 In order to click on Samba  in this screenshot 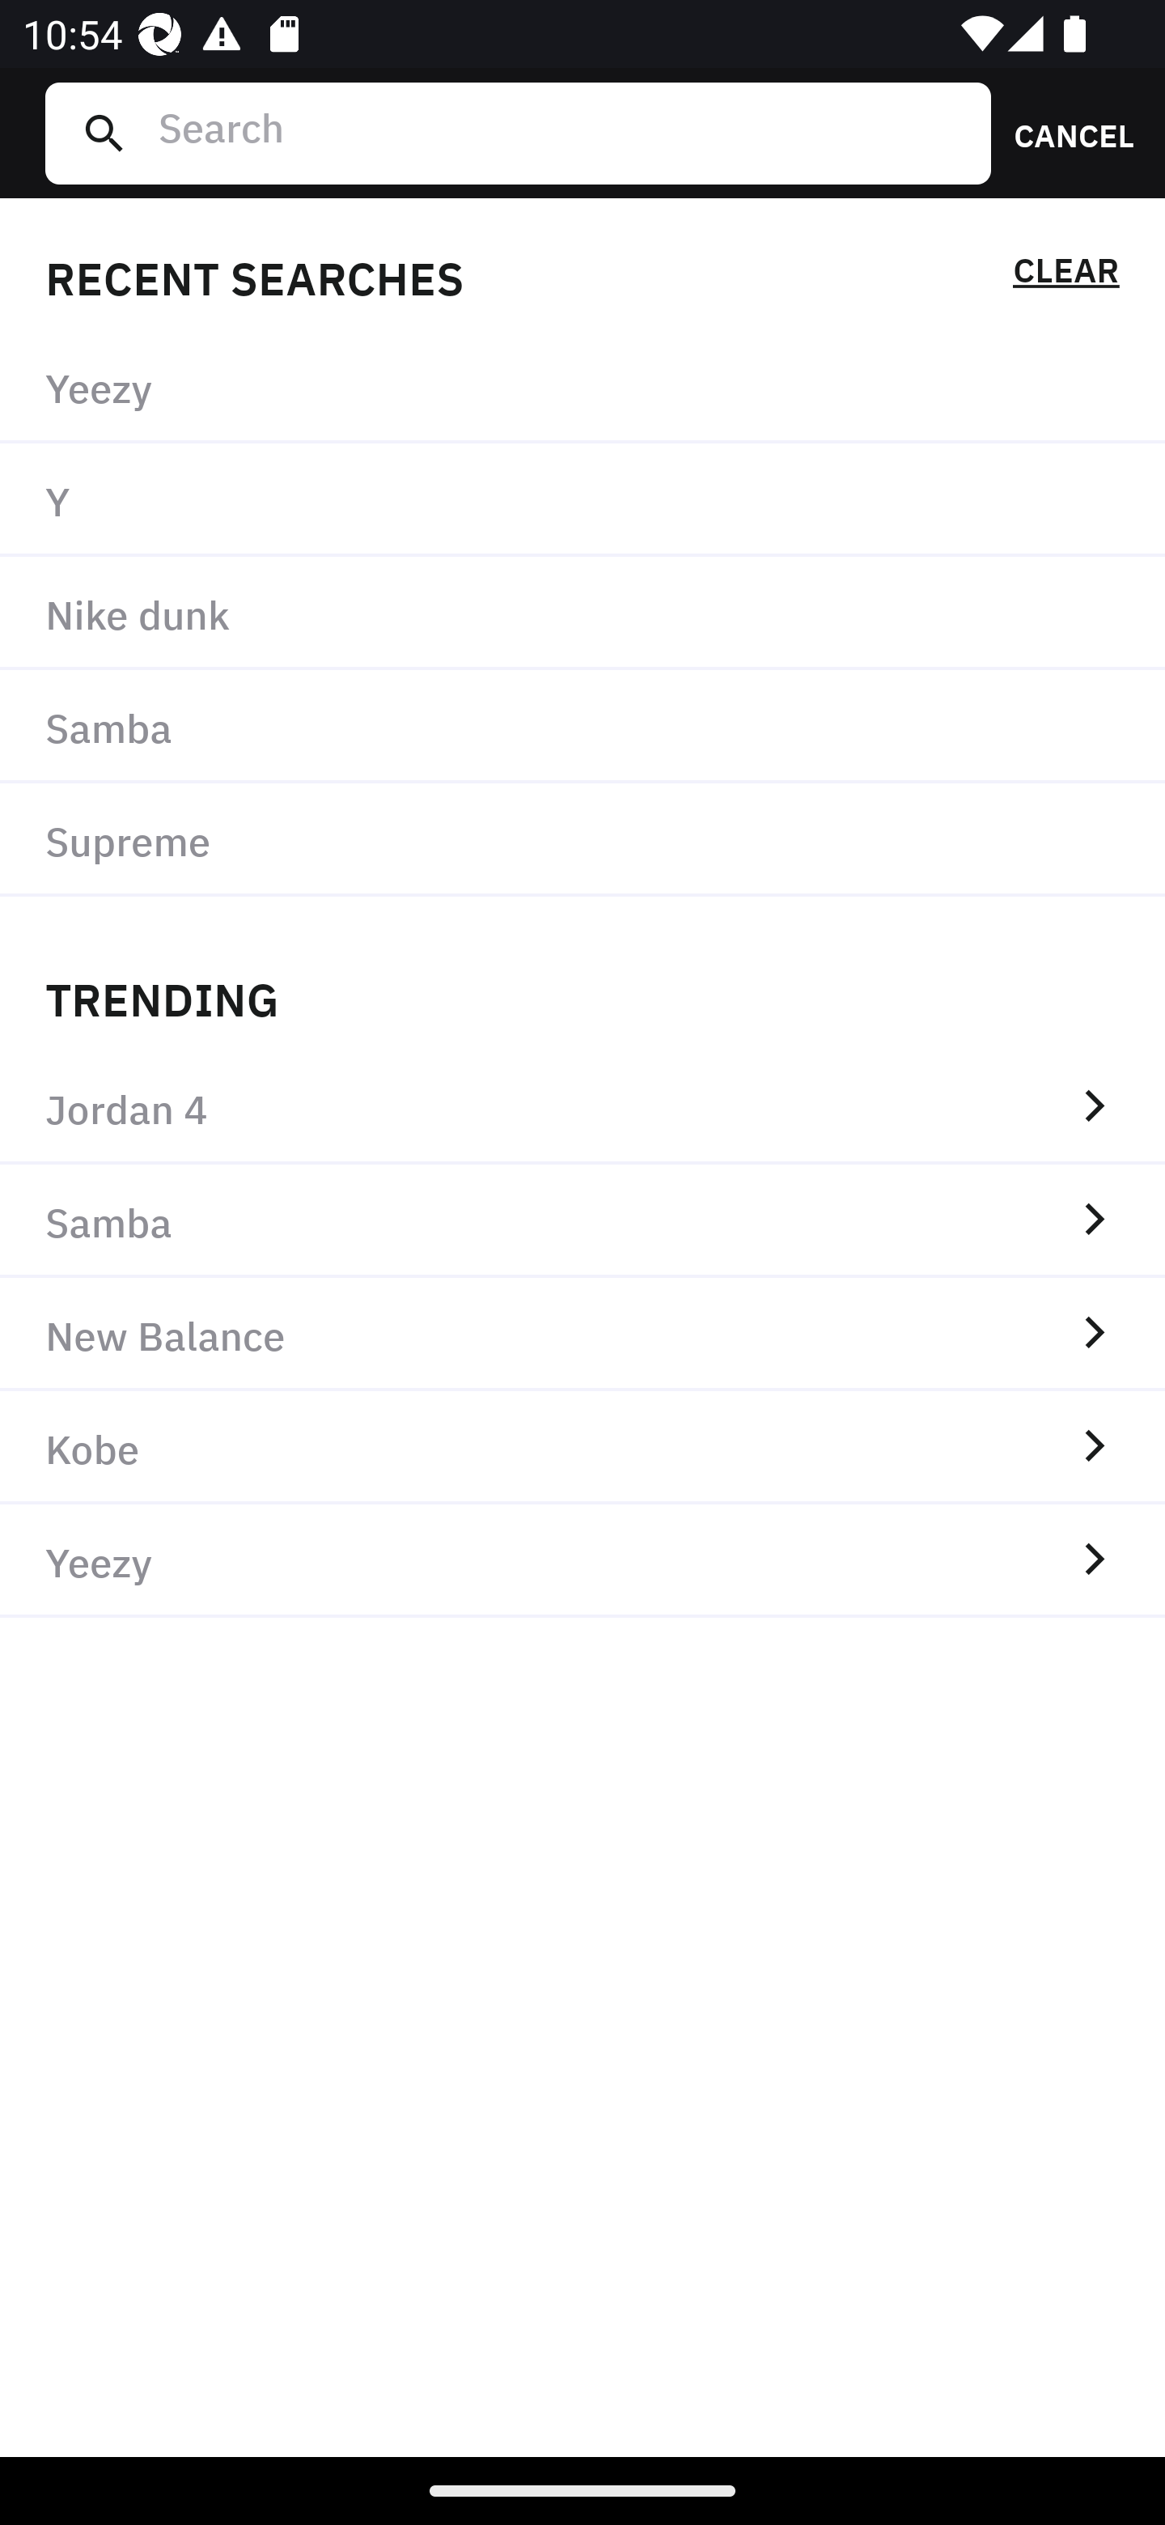, I will do `click(582, 1220)`.